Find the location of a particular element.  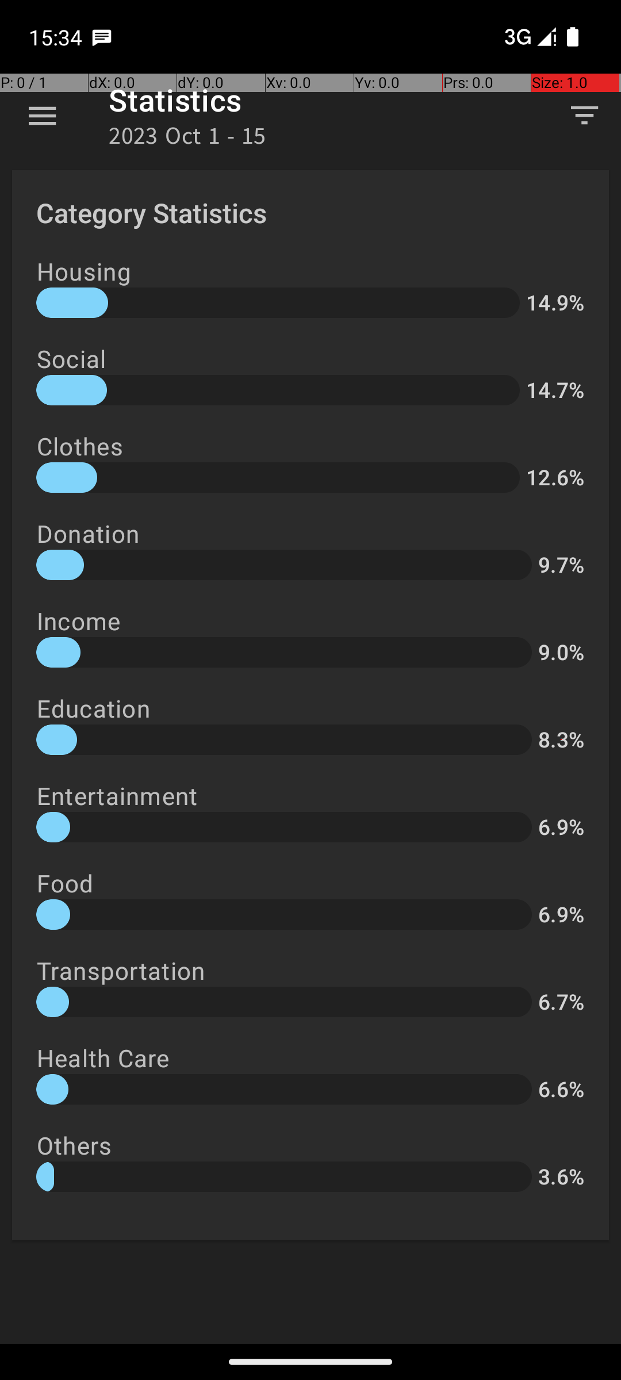

2023 Oct 1 - 15 is located at coordinates (187, 139).